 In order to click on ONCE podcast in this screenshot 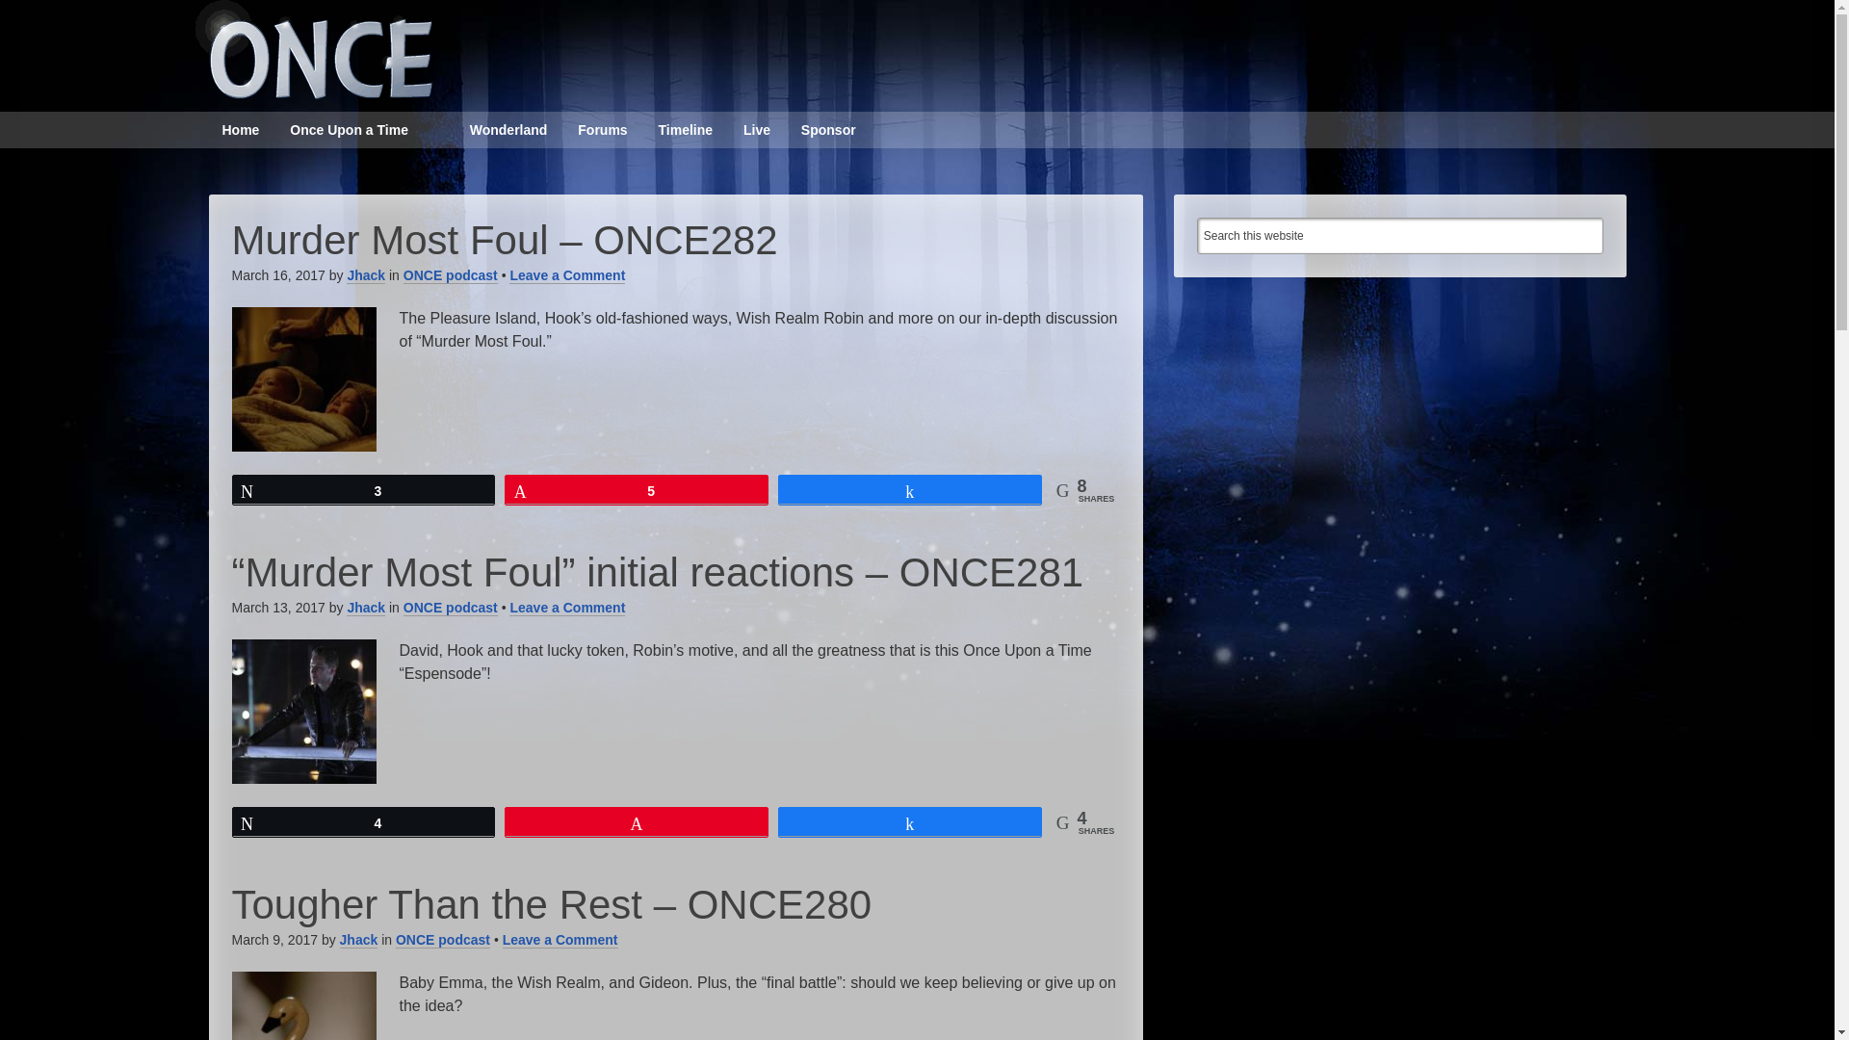, I will do `click(450, 275)`.